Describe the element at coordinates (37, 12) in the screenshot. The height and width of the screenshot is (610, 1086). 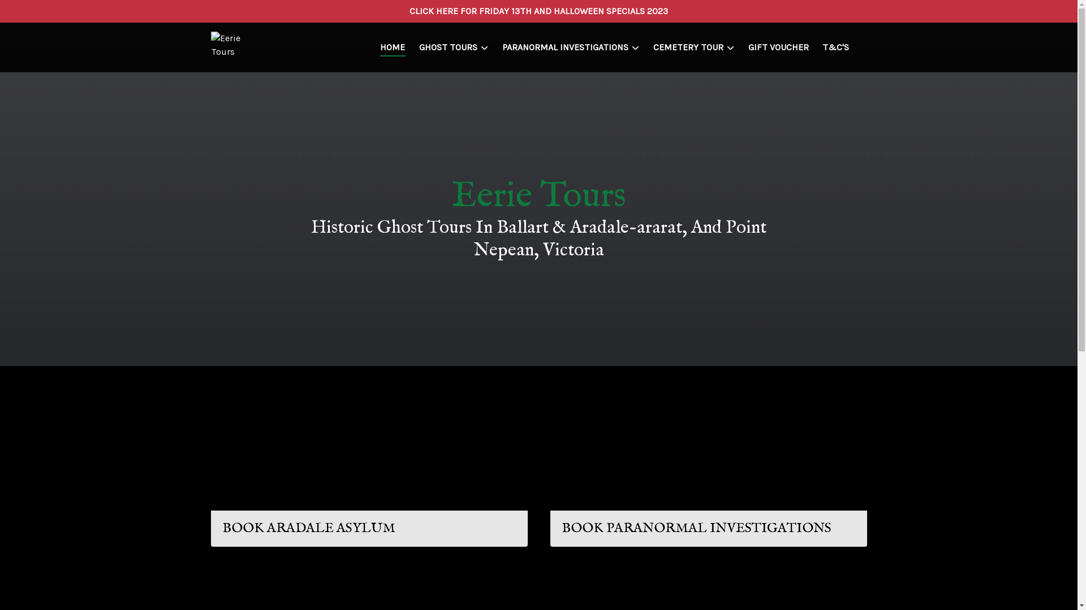
I see `Skip to content` at that location.